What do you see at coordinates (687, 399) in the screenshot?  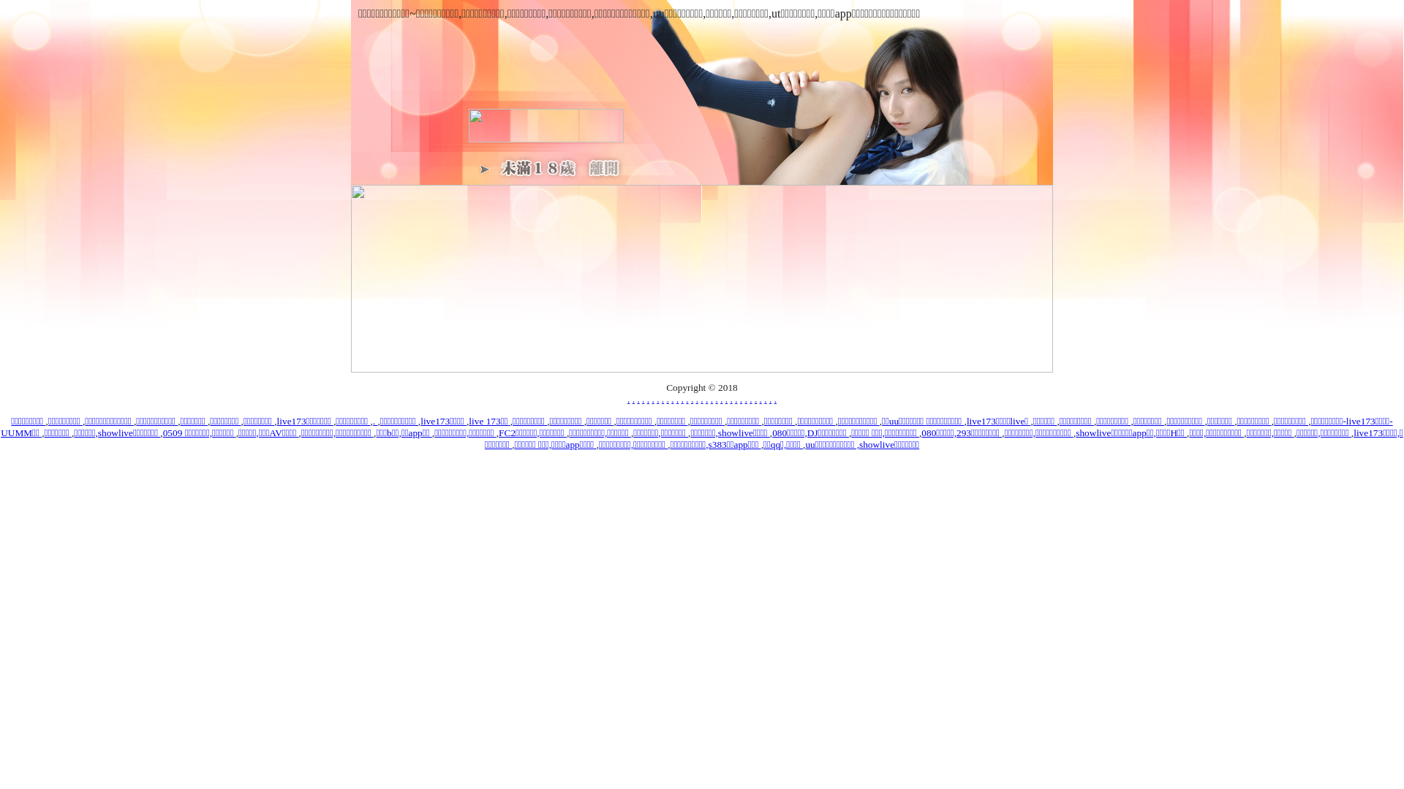 I see `.` at bounding box center [687, 399].